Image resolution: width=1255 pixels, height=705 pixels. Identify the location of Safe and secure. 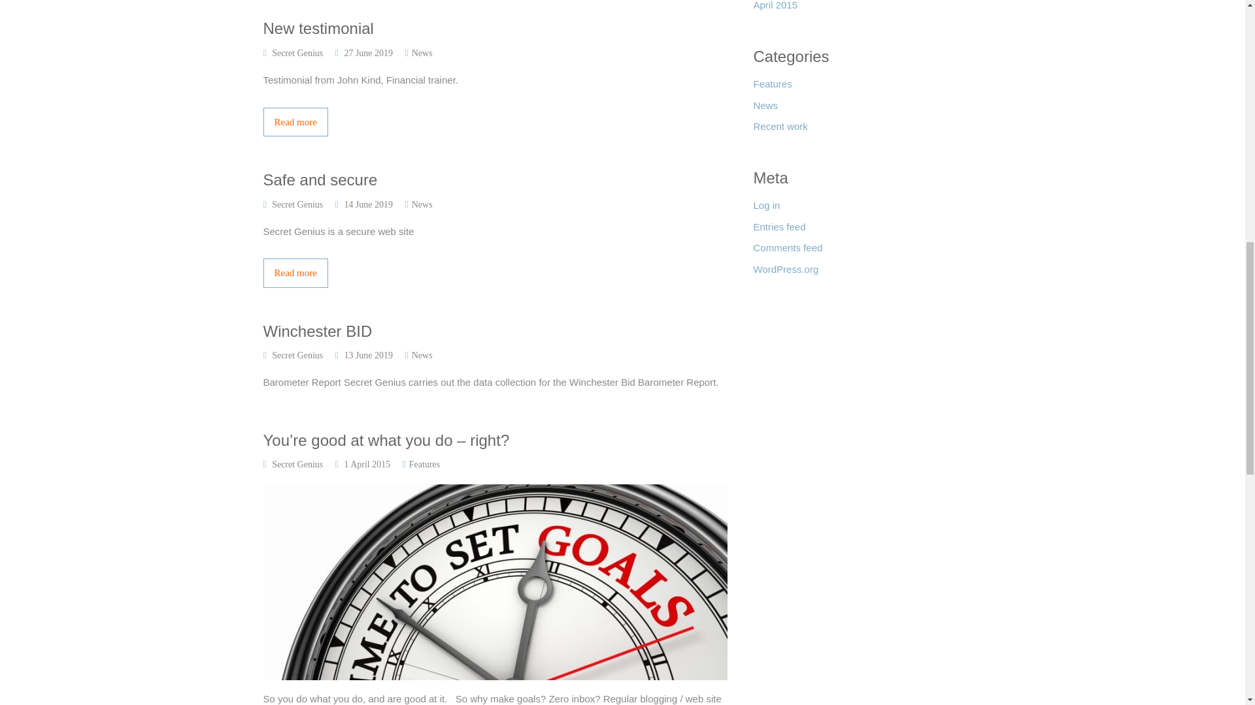
(494, 273).